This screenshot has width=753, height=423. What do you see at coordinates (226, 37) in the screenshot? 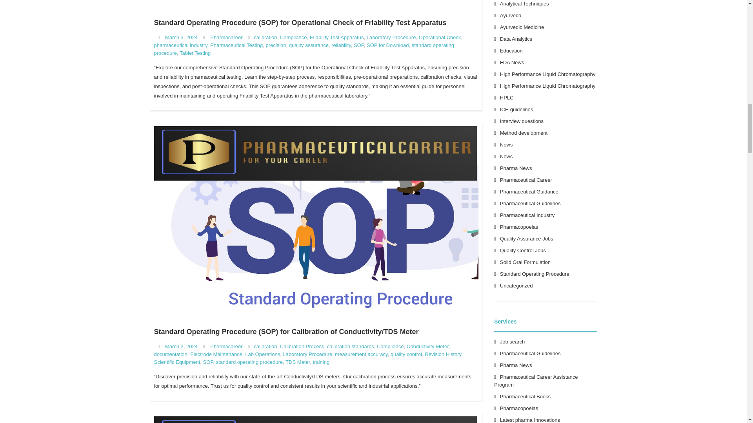
I see `View all posts by Pharmacareer` at bounding box center [226, 37].